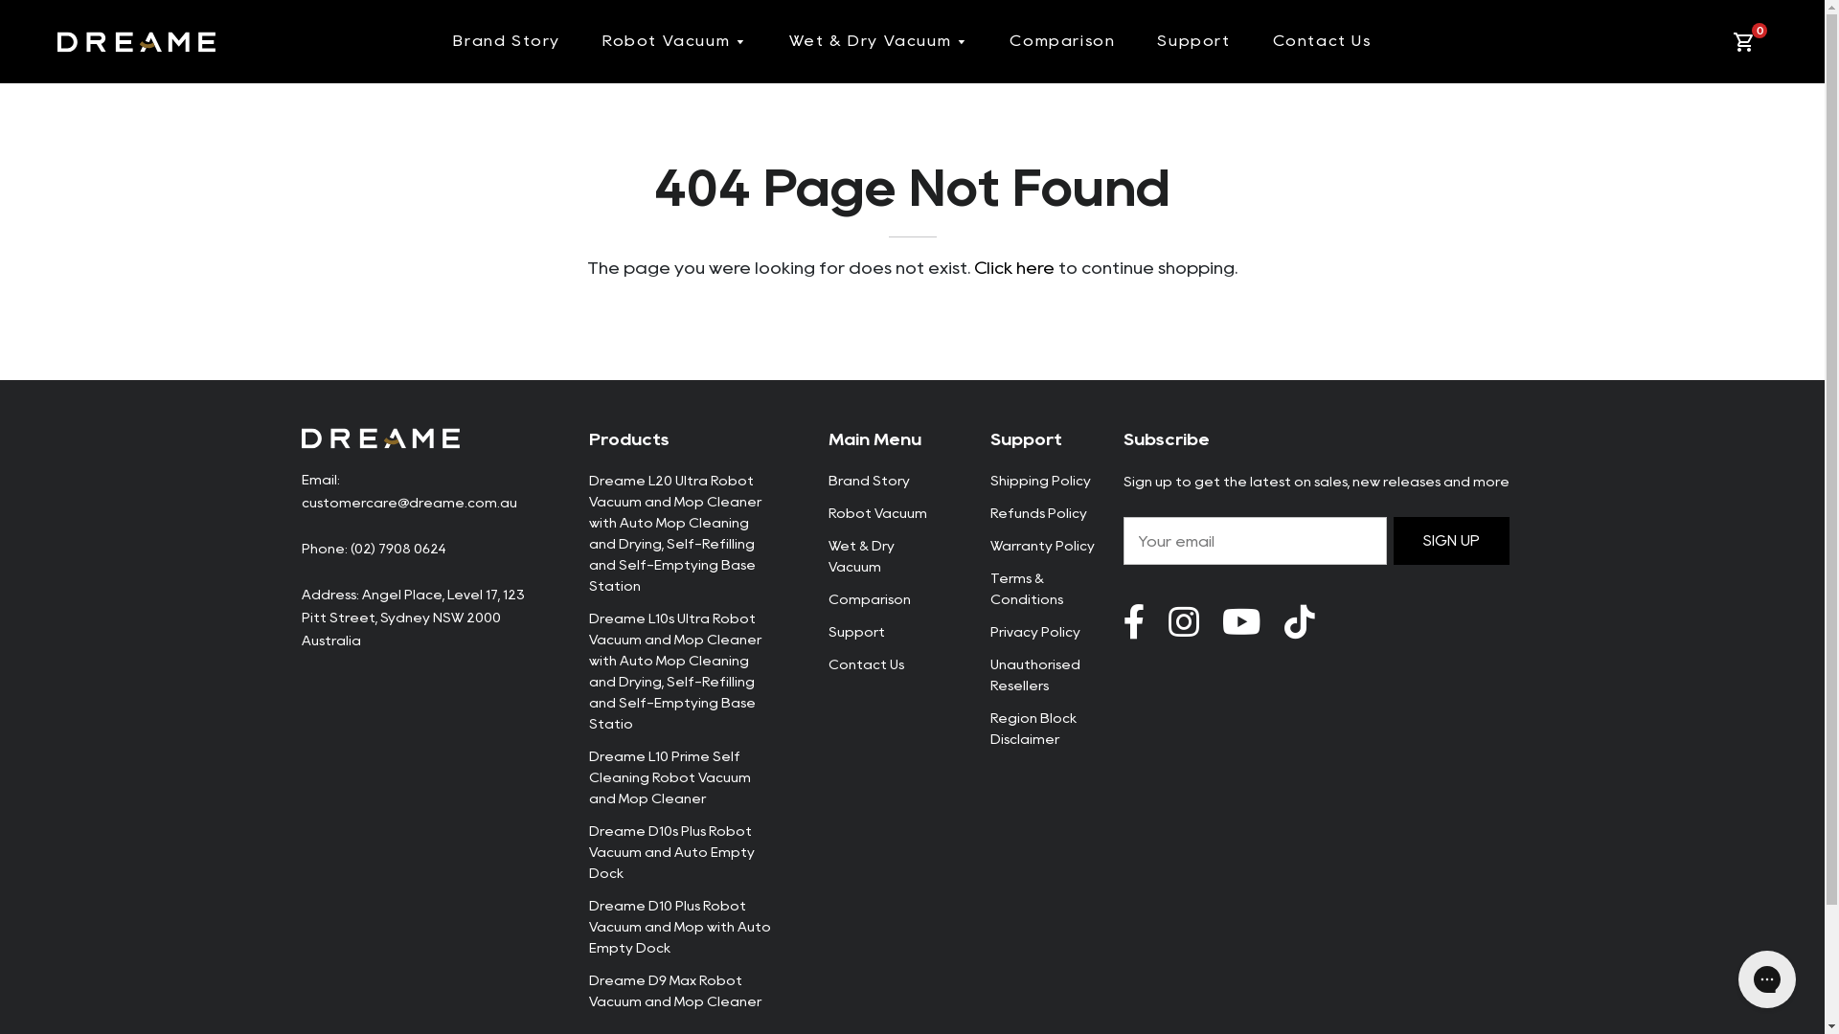  I want to click on Dreame L10 Prime Self Cleaning Robot Vacuum and Mop Cleaner, so click(669, 777).